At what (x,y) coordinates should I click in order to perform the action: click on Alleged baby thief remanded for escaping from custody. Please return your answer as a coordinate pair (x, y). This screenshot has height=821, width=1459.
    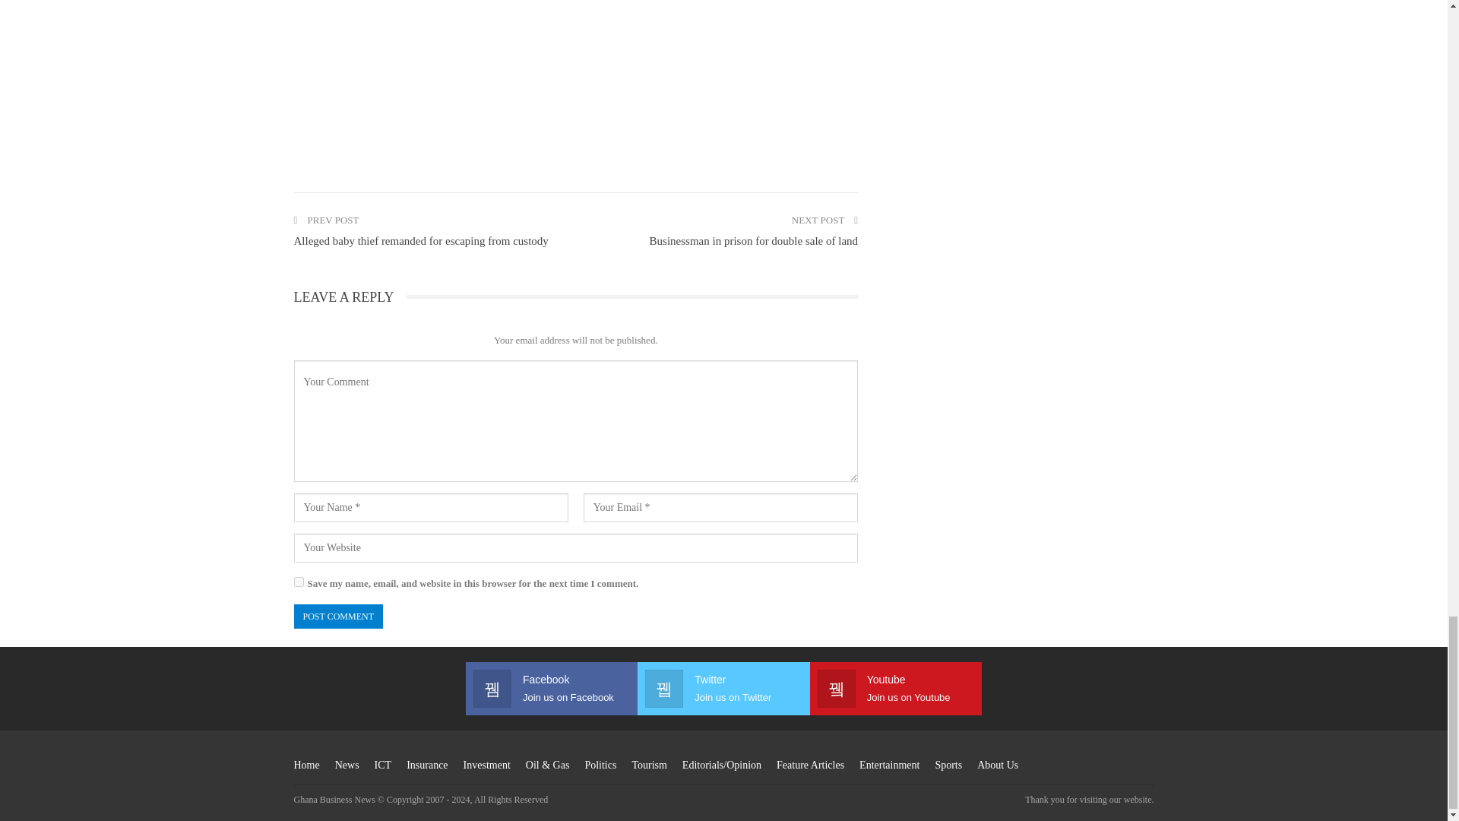
    Looking at the image, I should click on (420, 240).